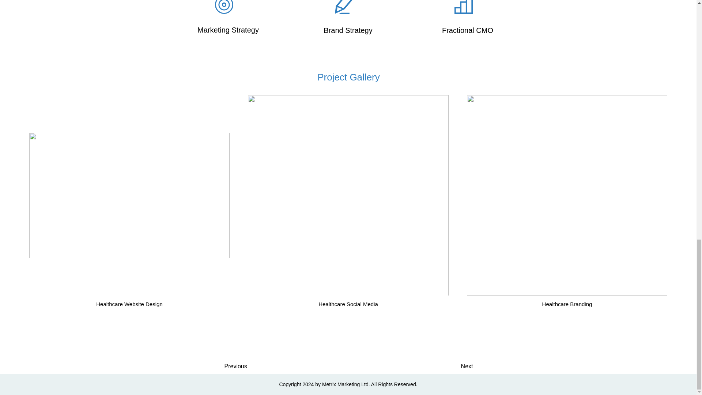 The height and width of the screenshot is (395, 702). Describe the element at coordinates (448, 366) in the screenshot. I see `Next` at that location.